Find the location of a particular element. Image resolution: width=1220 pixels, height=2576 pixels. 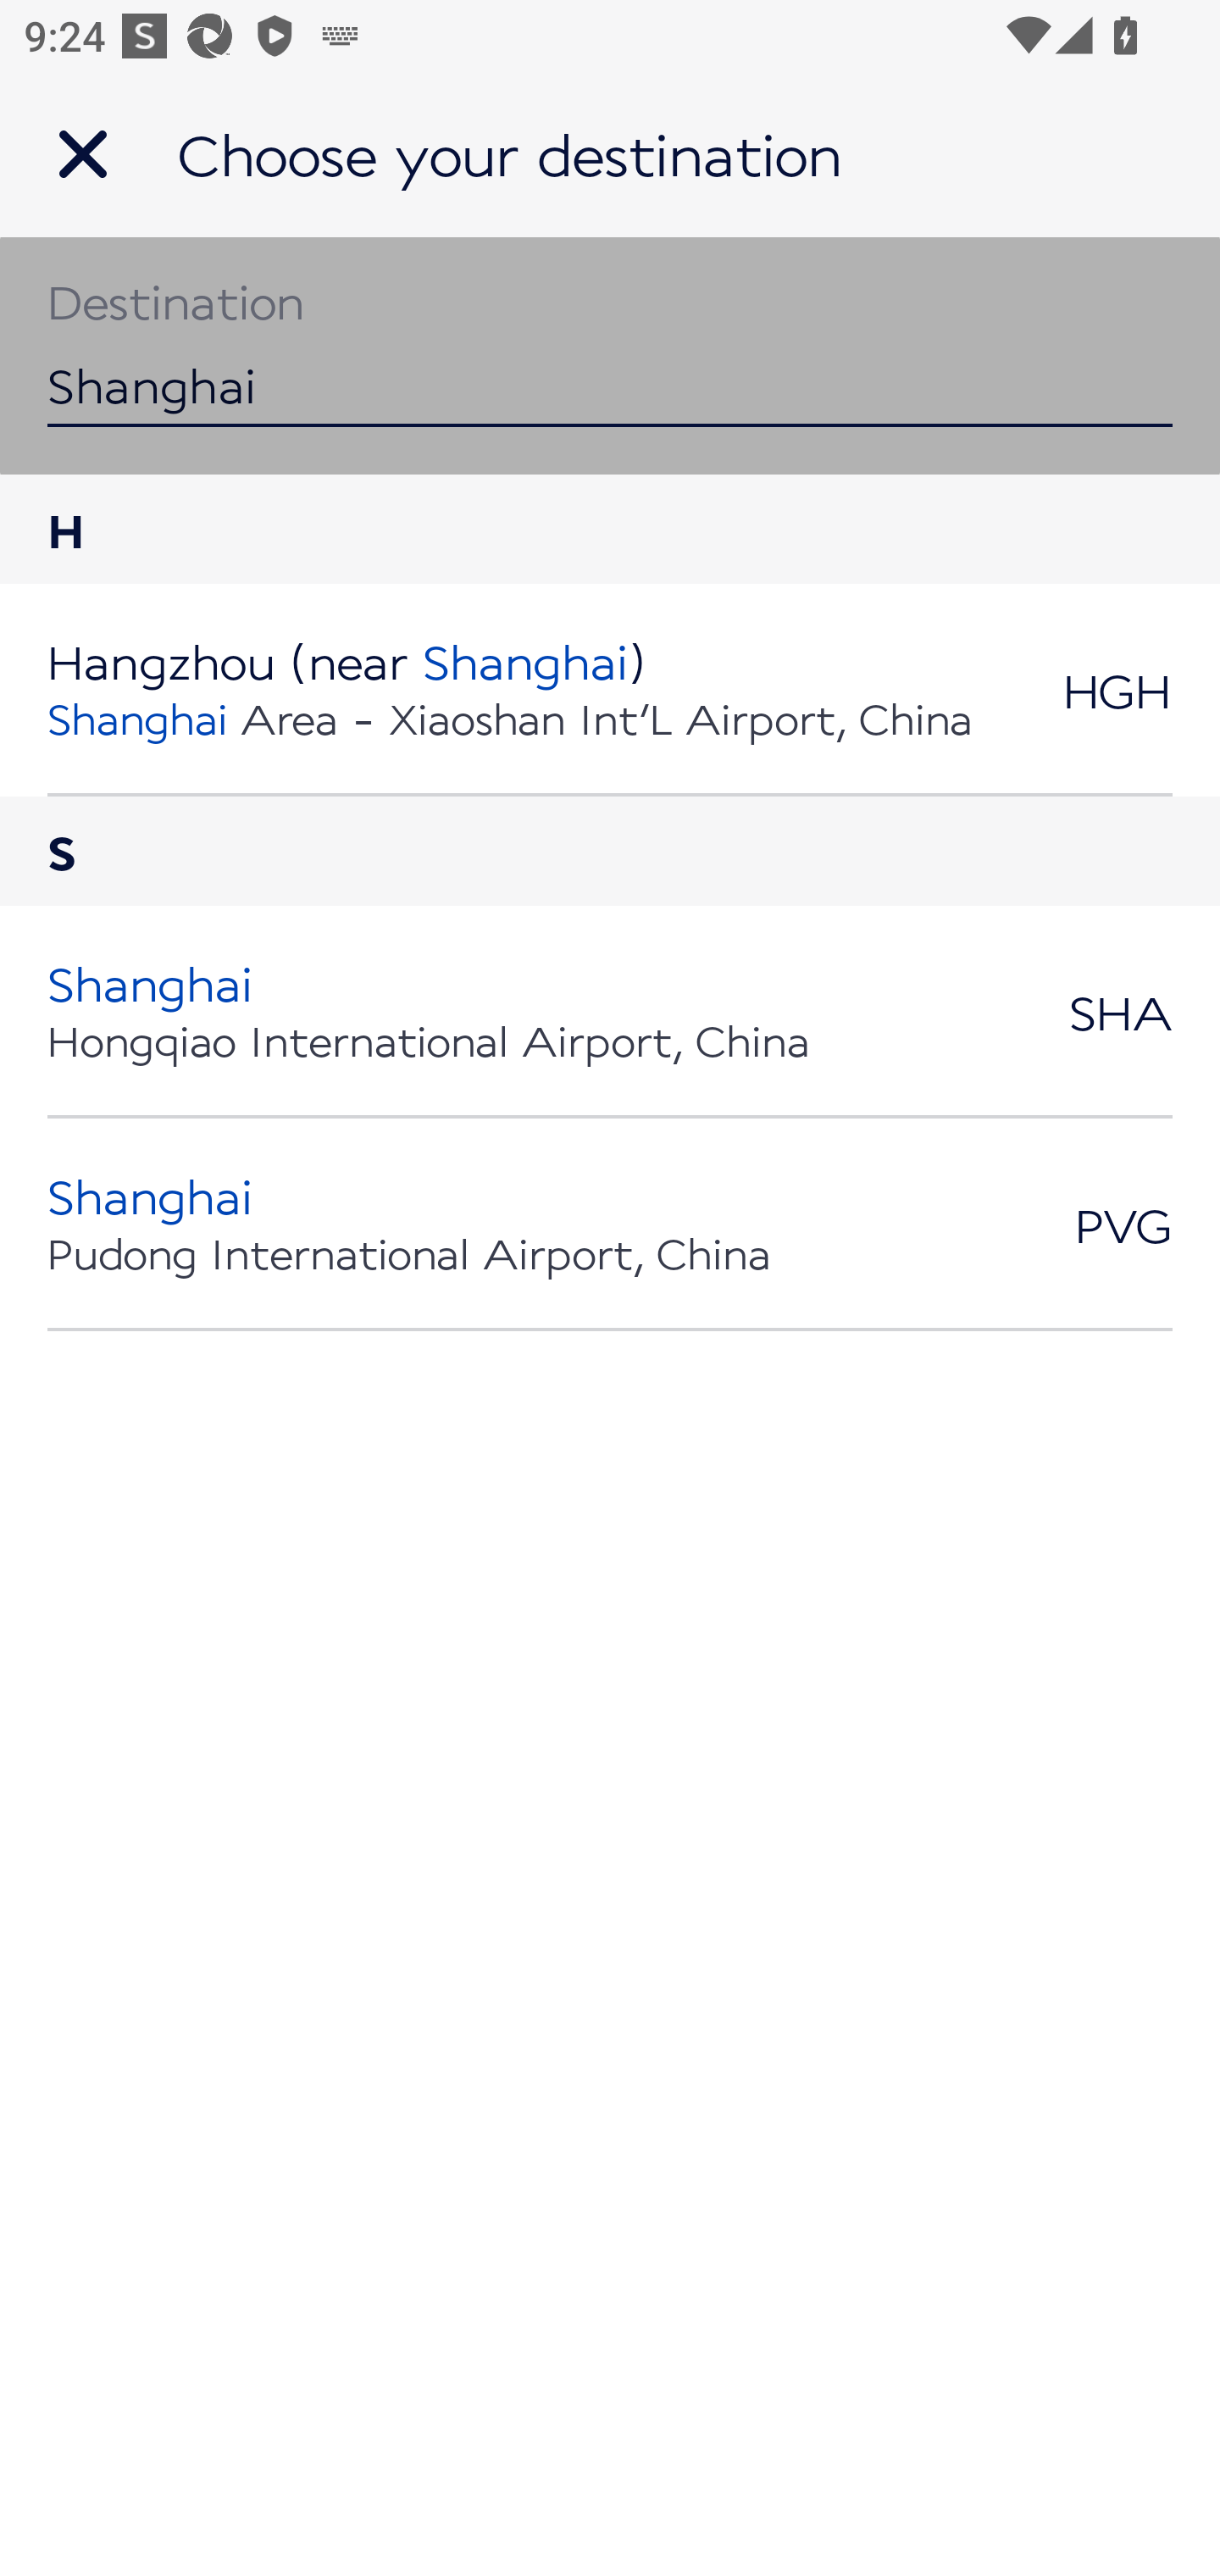

Navigate up is located at coordinates (83, 154).